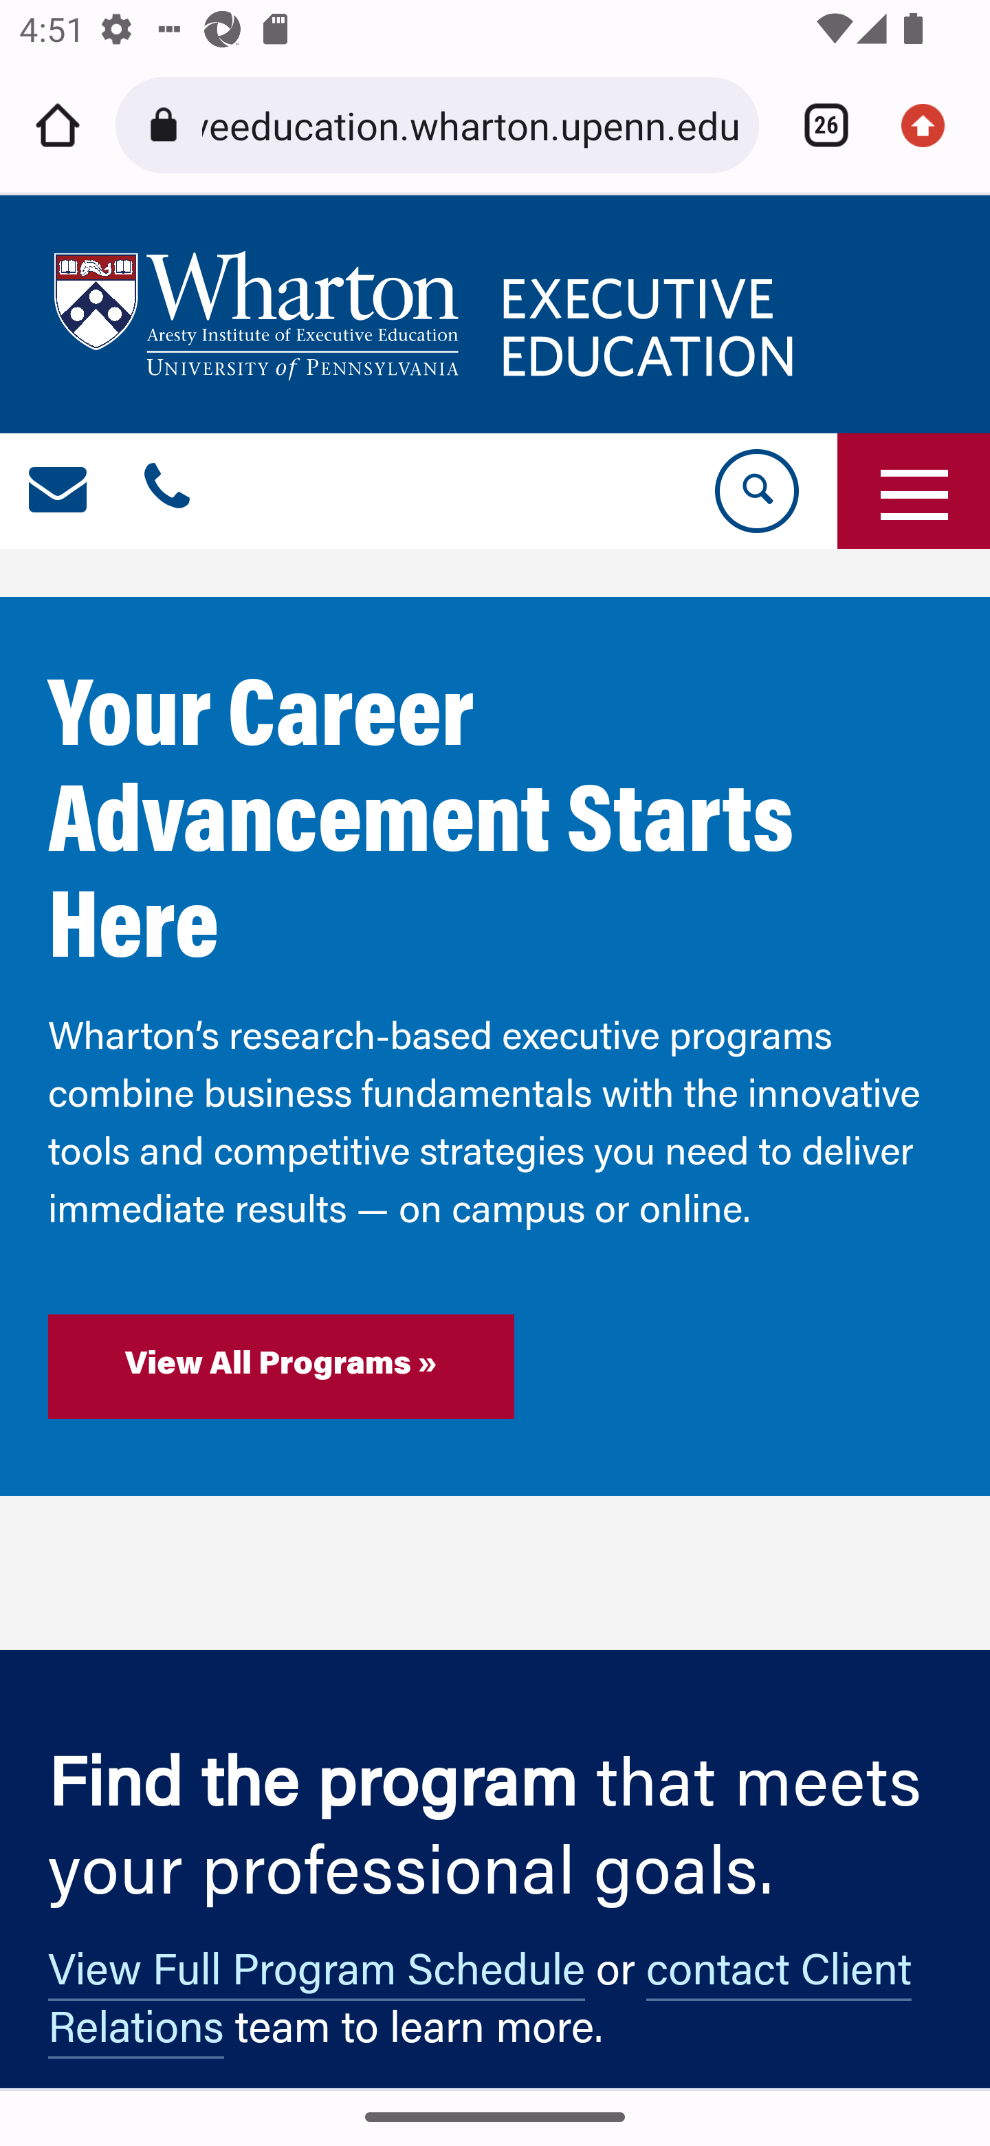  I want to click on Switch or close tabs, so click(817, 125).